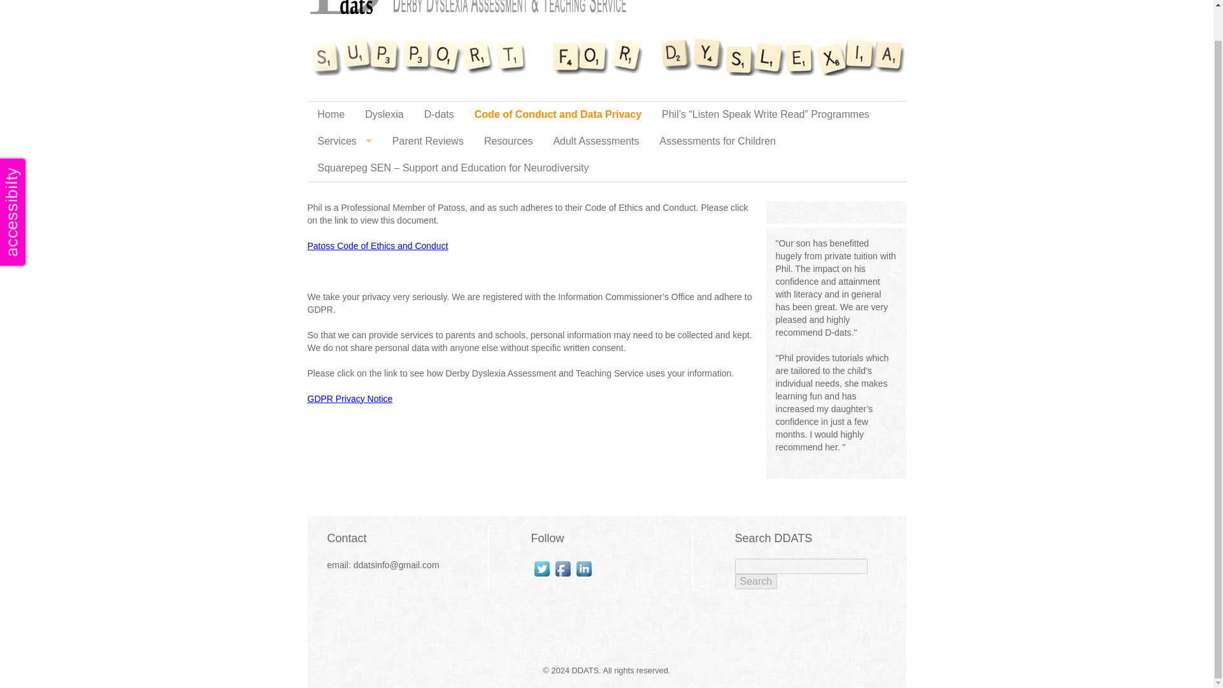 This screenshot has width=1223, height=688. Describe the element at coordinates (596, 141) in the screenshot. I see `Adult Assessments` at that location.